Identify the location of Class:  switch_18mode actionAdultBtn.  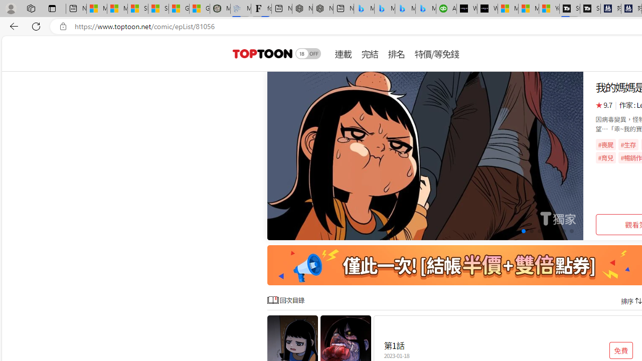
(308, 53).